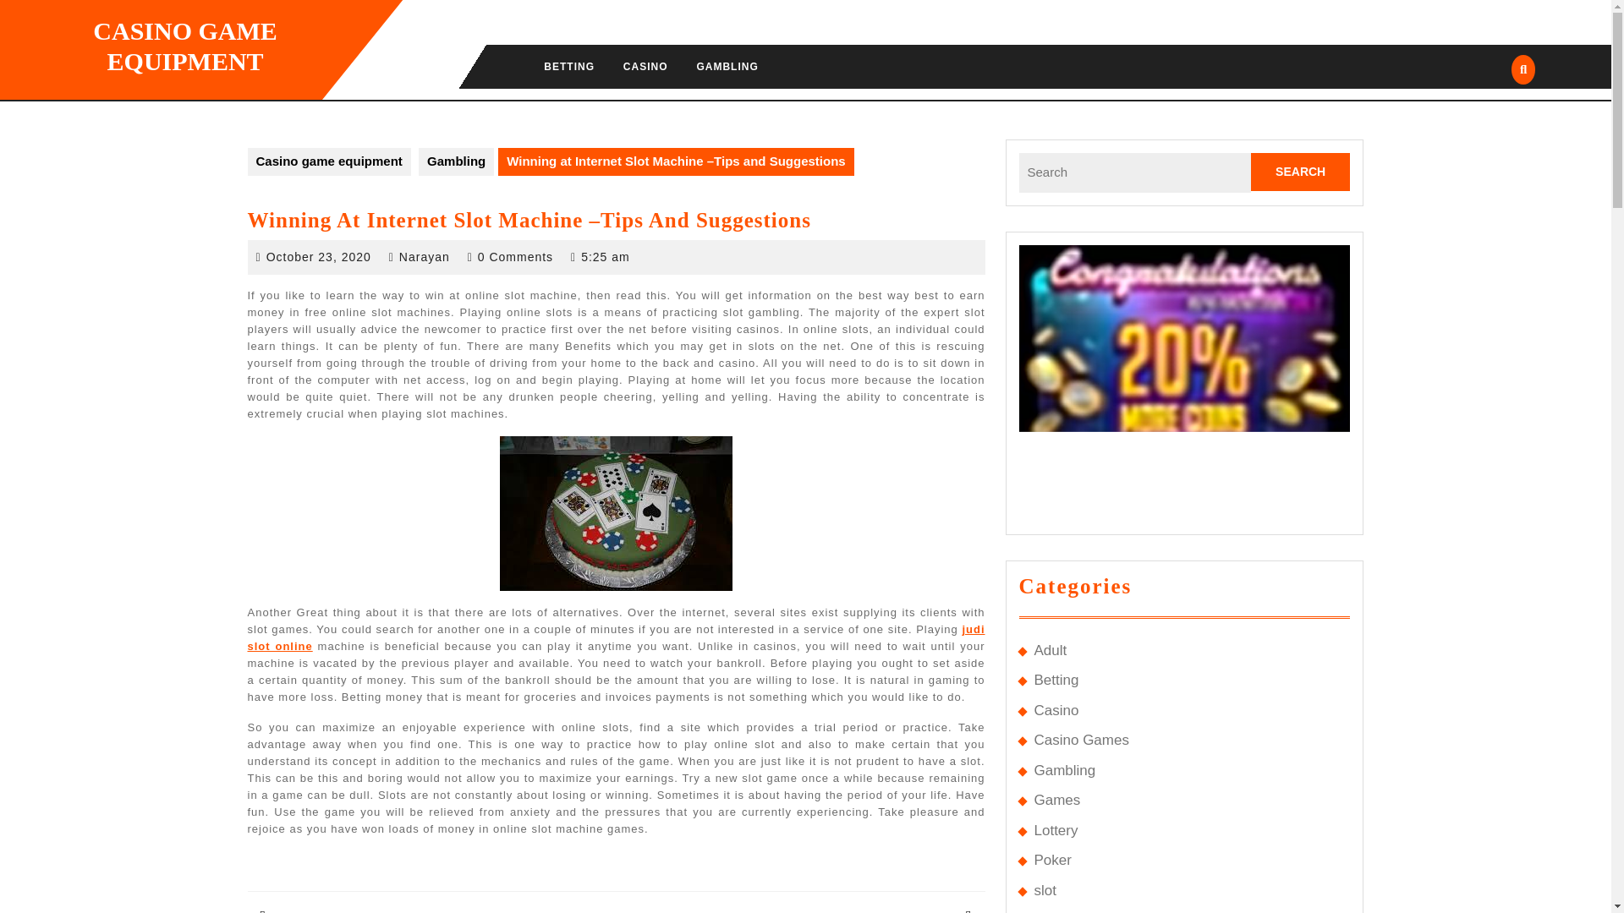 The width and height of the screenshot is (1624, 913). I want to click on Casino, so click(645, 66).